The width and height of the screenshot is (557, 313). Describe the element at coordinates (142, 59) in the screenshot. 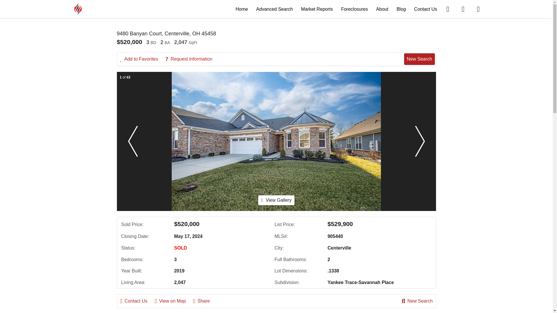

I see `Add to Favorites` at that location.